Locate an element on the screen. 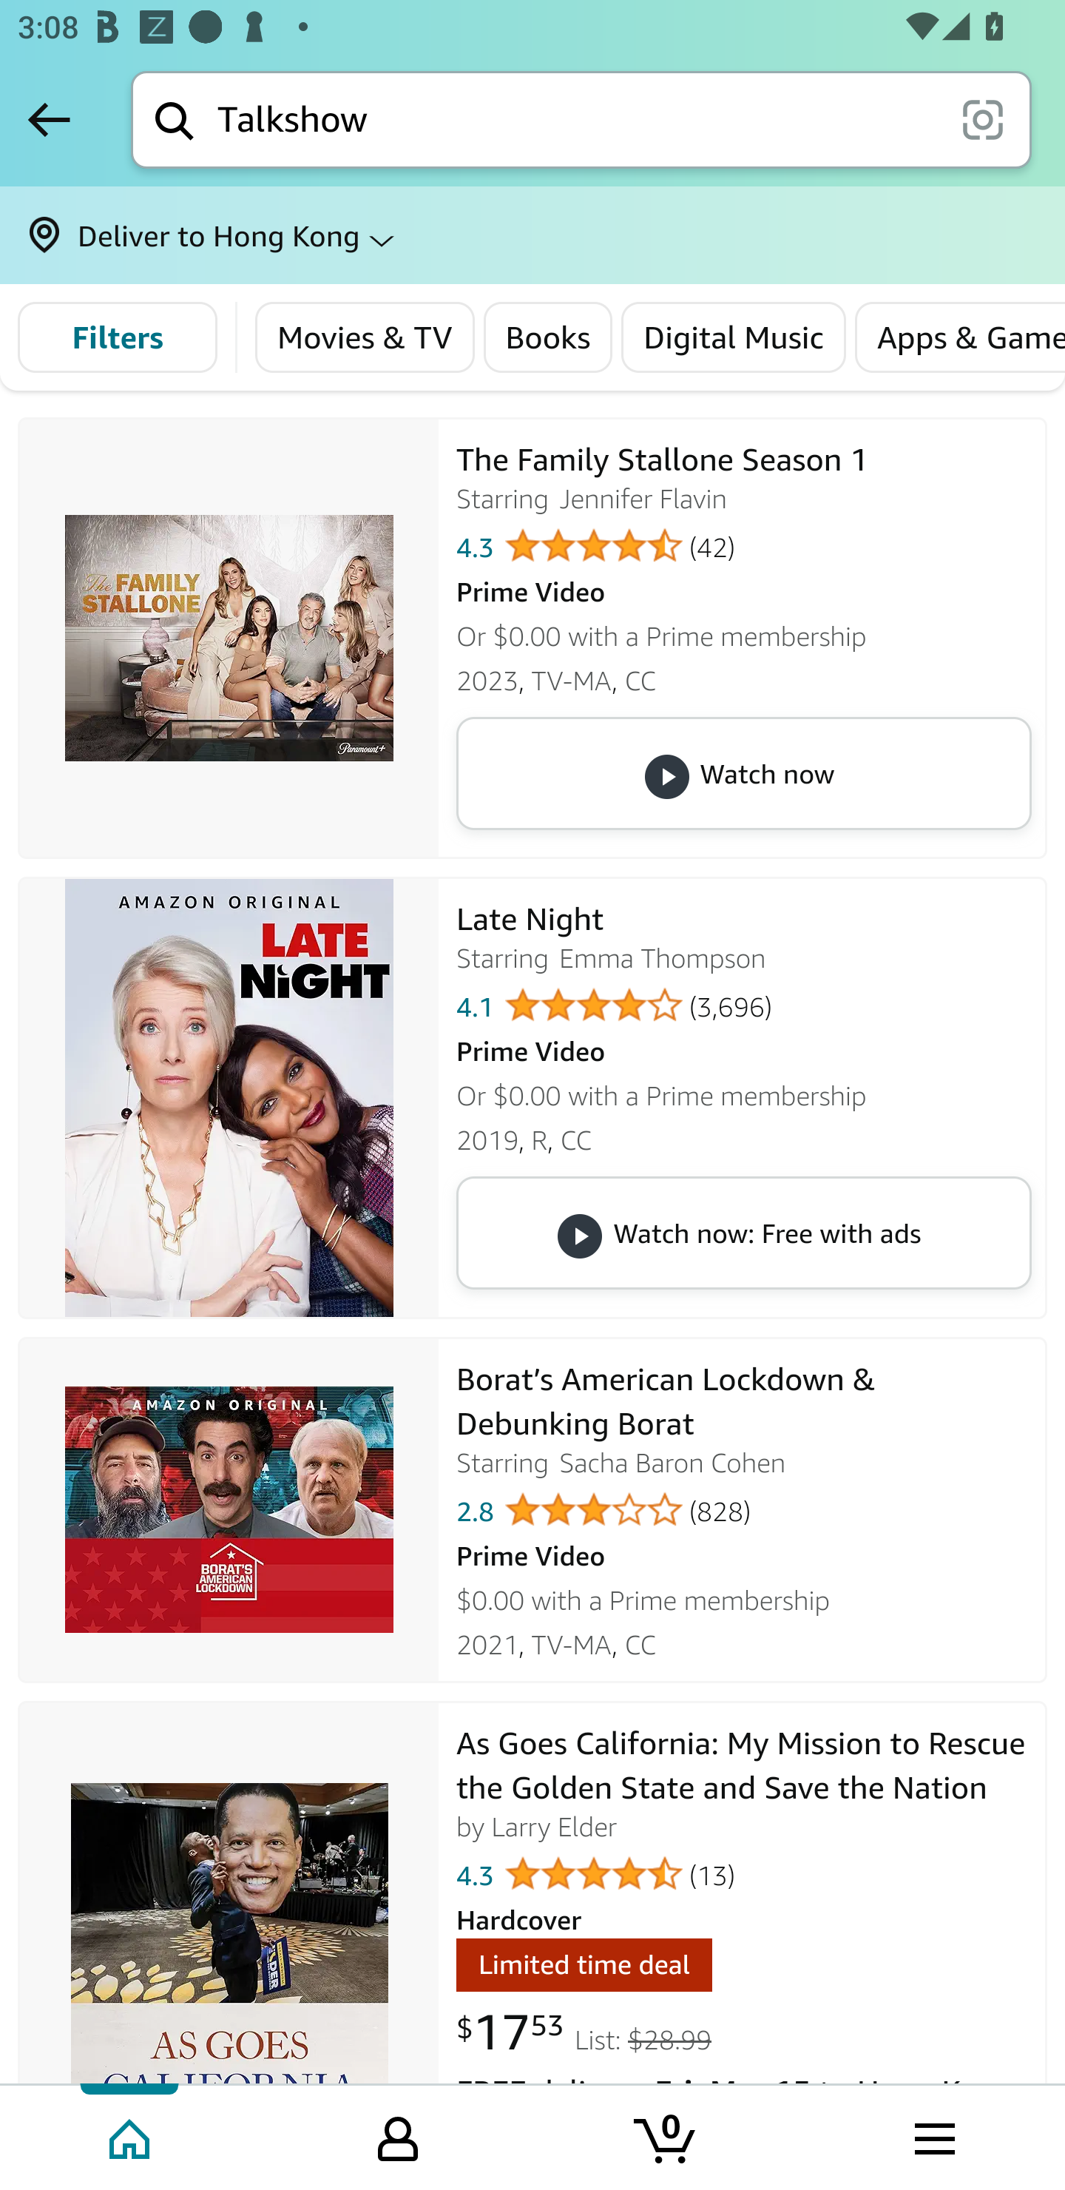  Books is located at coordinates (547, 337).